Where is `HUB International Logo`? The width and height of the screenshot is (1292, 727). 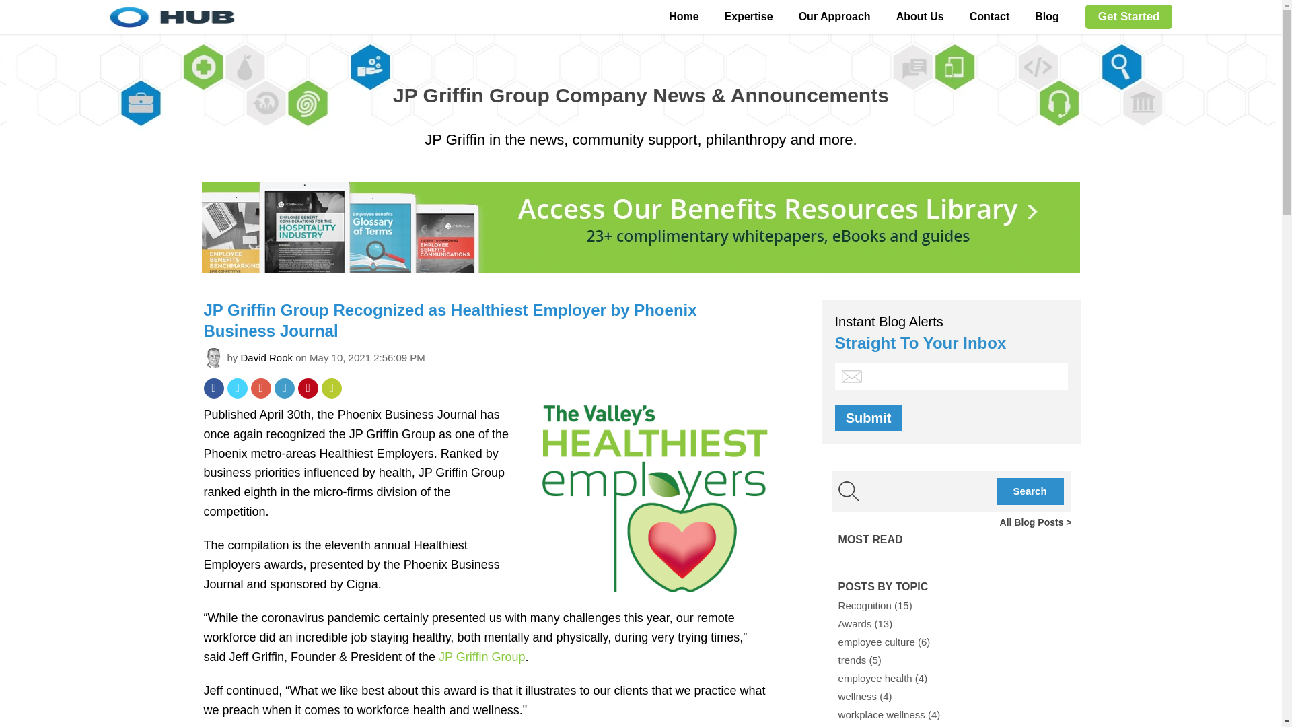
HUB International Logo is located at coordinates (277, 17).